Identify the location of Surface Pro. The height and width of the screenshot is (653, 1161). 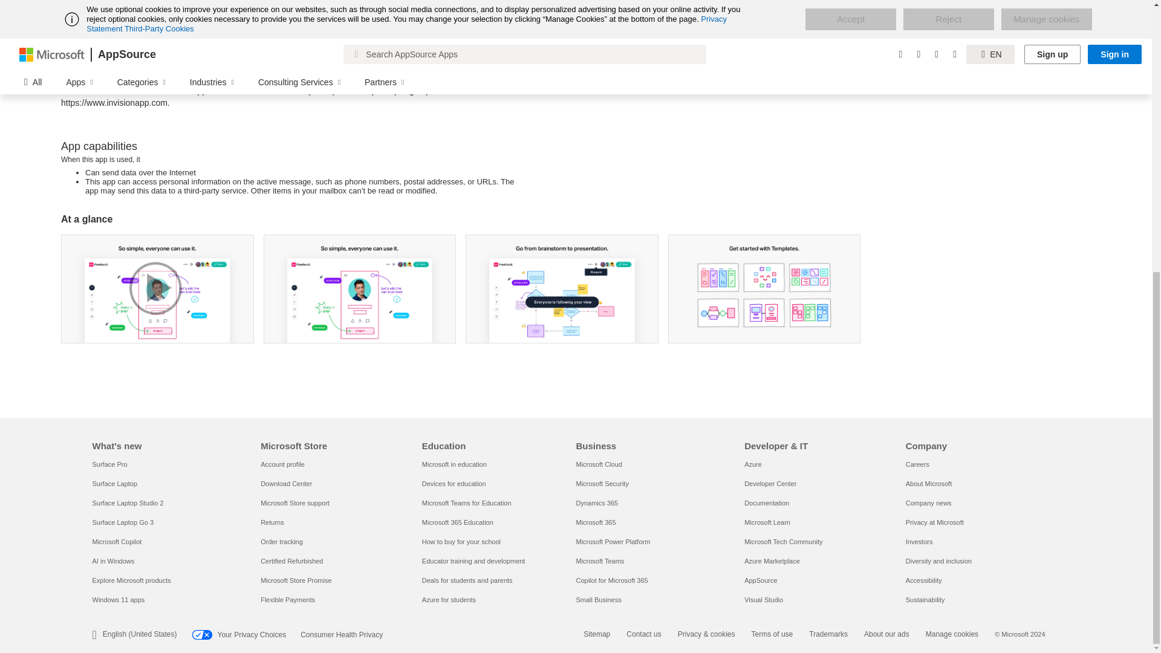
(109, 464).